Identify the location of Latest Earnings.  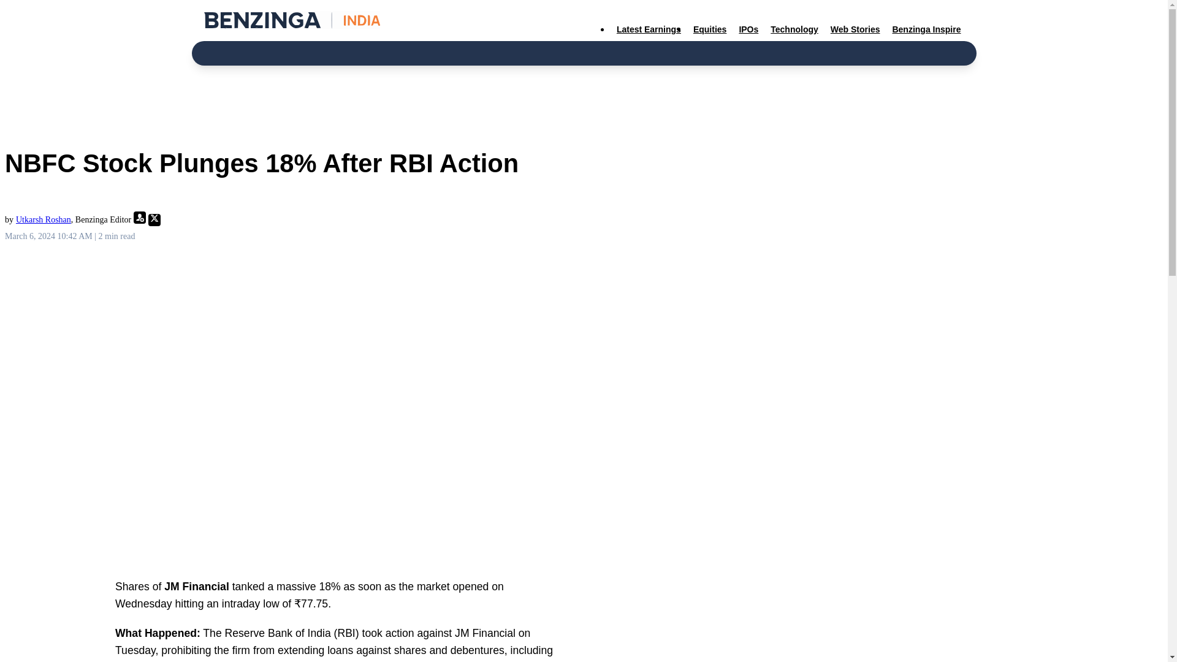
(649, 29).